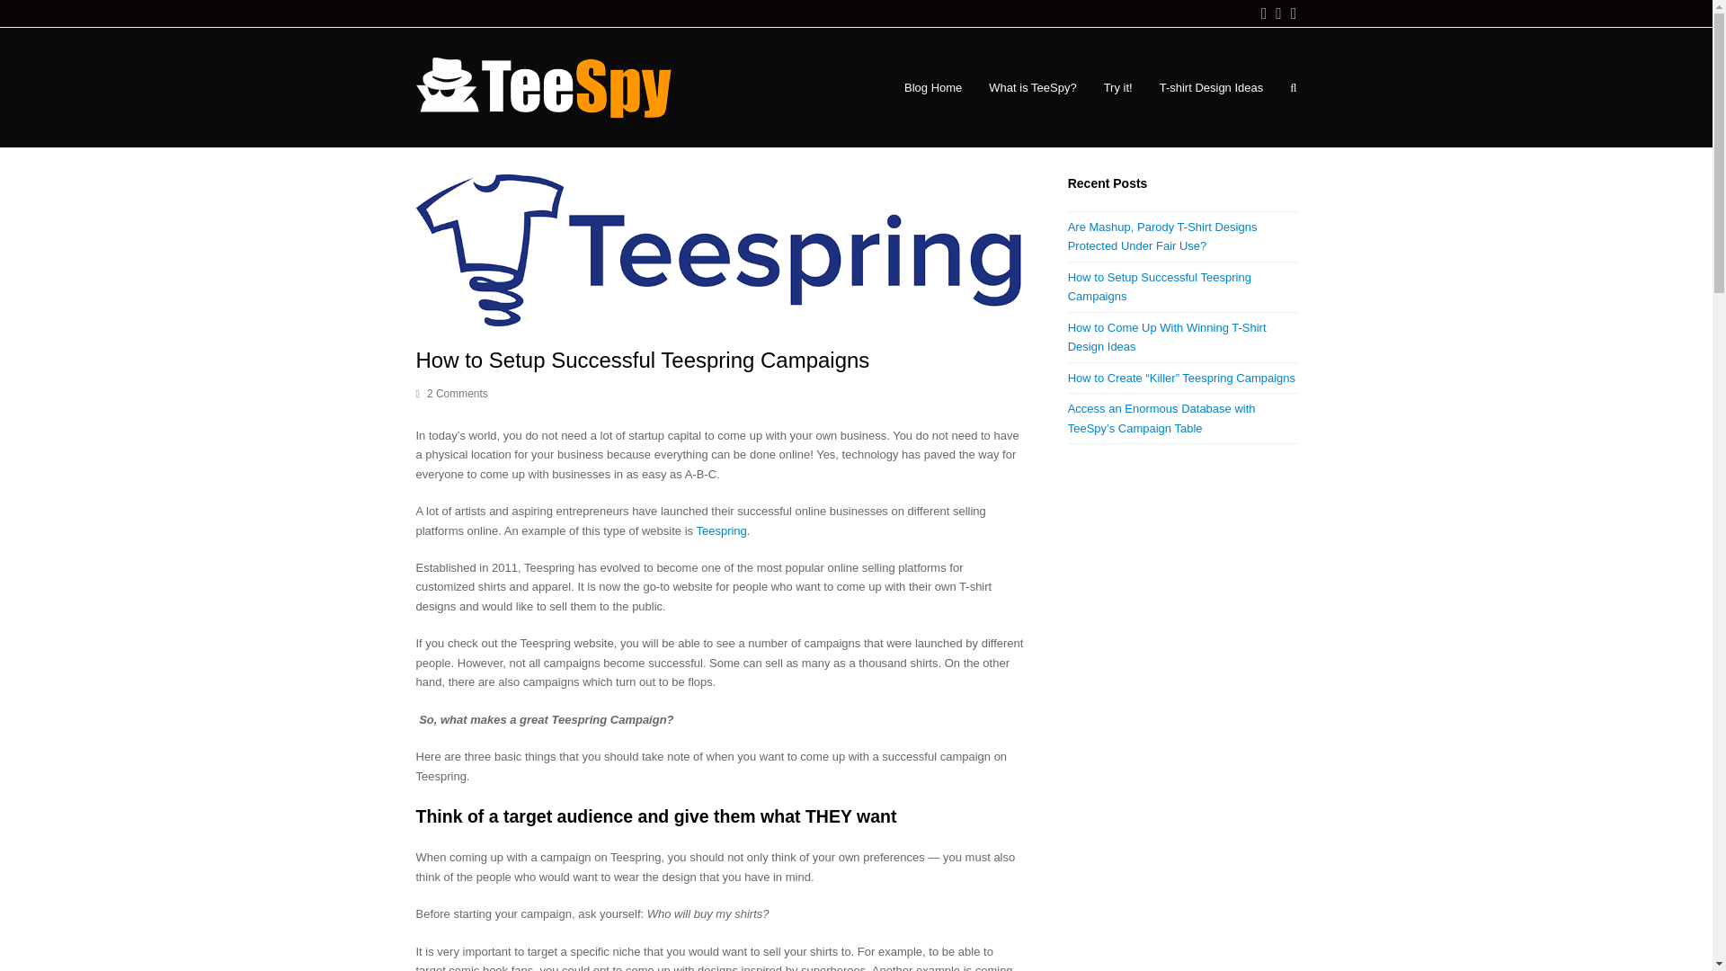 This screenshot has height=971, width=1726. I want to click on 2 Comments, so click(451, 394).